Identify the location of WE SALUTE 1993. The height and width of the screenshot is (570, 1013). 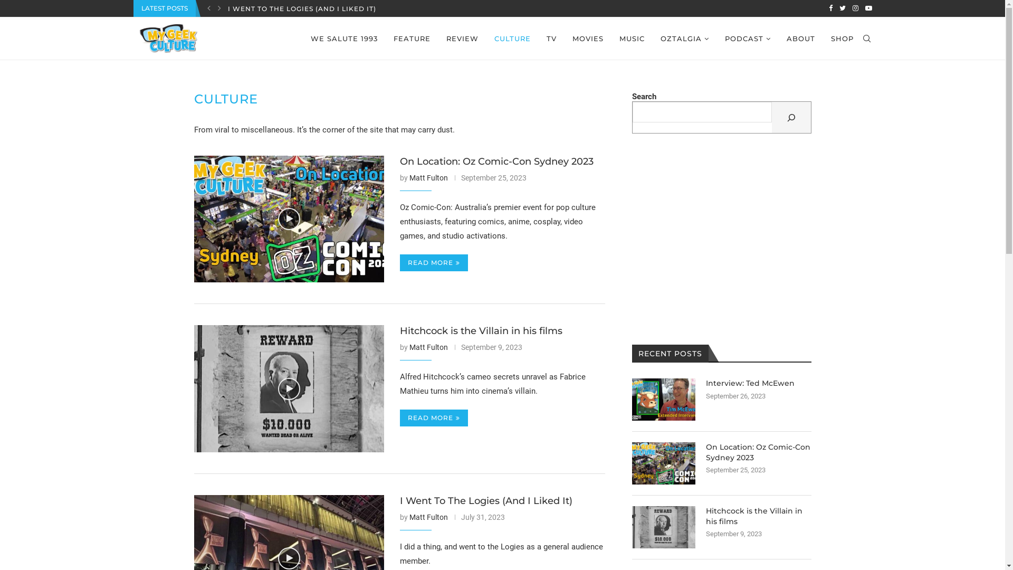
(344, 39).